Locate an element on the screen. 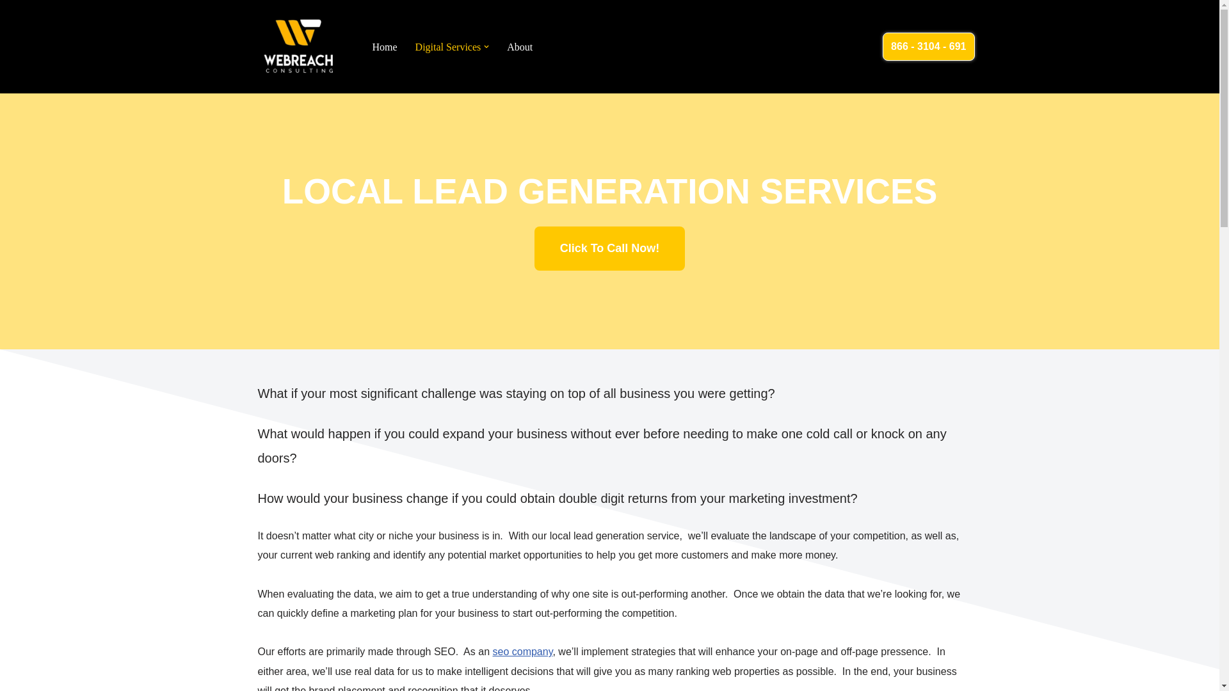  Click To Call Now! is located at coordinates (610, 248).